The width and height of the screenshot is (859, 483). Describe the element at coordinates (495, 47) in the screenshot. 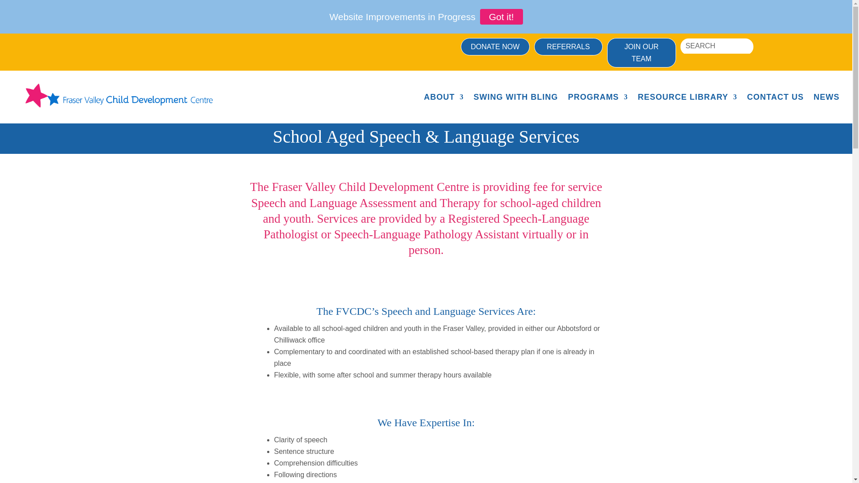

I see `DONATE NOW` at that location.